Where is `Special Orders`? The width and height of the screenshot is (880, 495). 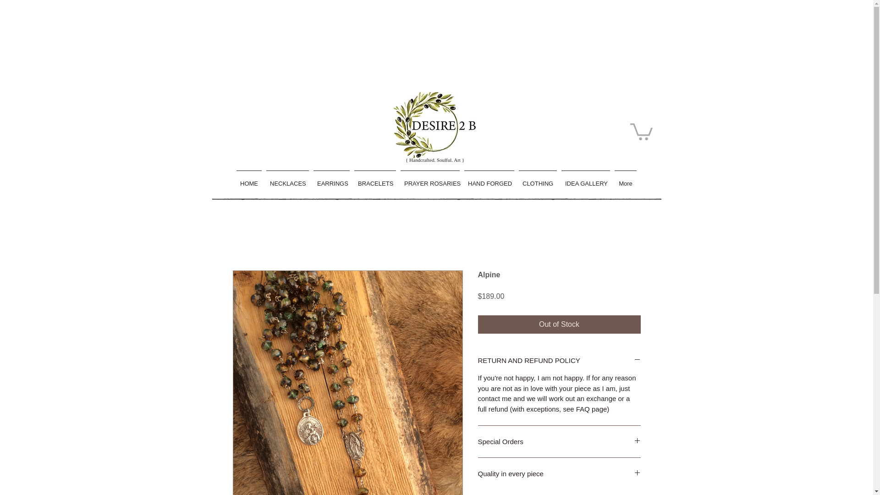 Special Orders is located at coordinates (559, 441).